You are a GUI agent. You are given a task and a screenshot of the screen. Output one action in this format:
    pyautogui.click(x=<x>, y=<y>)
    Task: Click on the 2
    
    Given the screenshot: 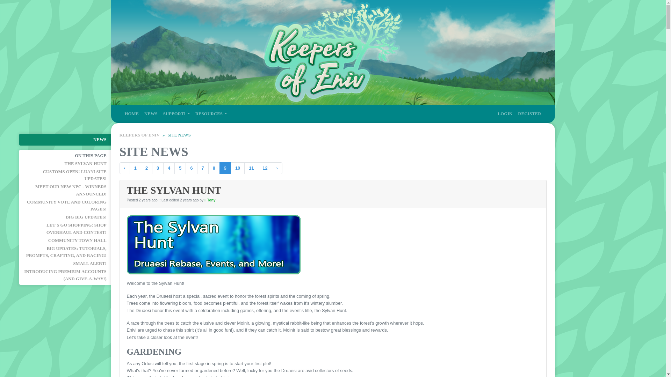 What is the action you would take?
    pyautogui.click(x=146, y=168)
    